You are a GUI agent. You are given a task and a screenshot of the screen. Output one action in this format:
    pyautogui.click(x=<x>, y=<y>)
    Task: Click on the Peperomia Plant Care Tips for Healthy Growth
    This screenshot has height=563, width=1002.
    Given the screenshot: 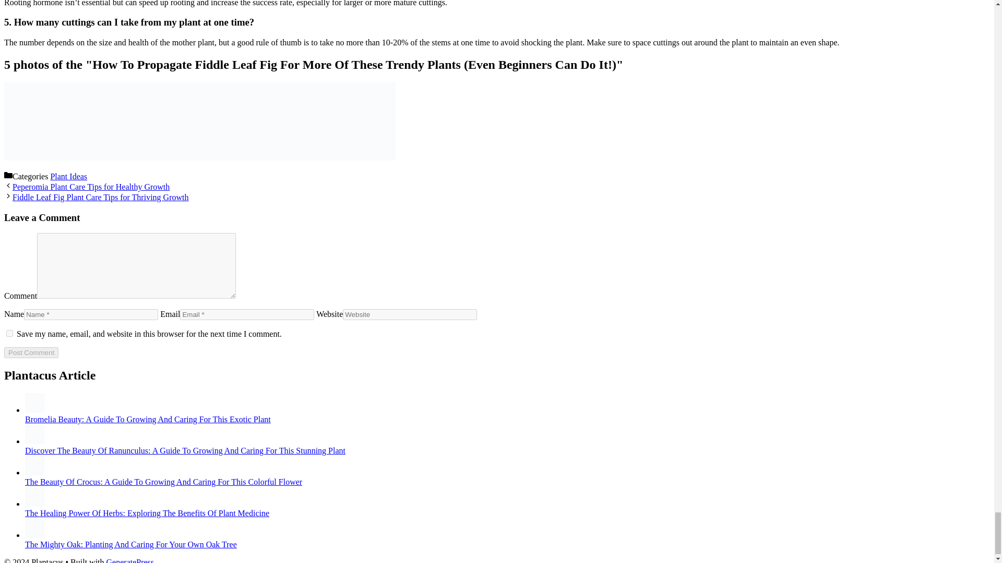 What is the action you would take?
    pyautogui.click(x=91, y=187)
    